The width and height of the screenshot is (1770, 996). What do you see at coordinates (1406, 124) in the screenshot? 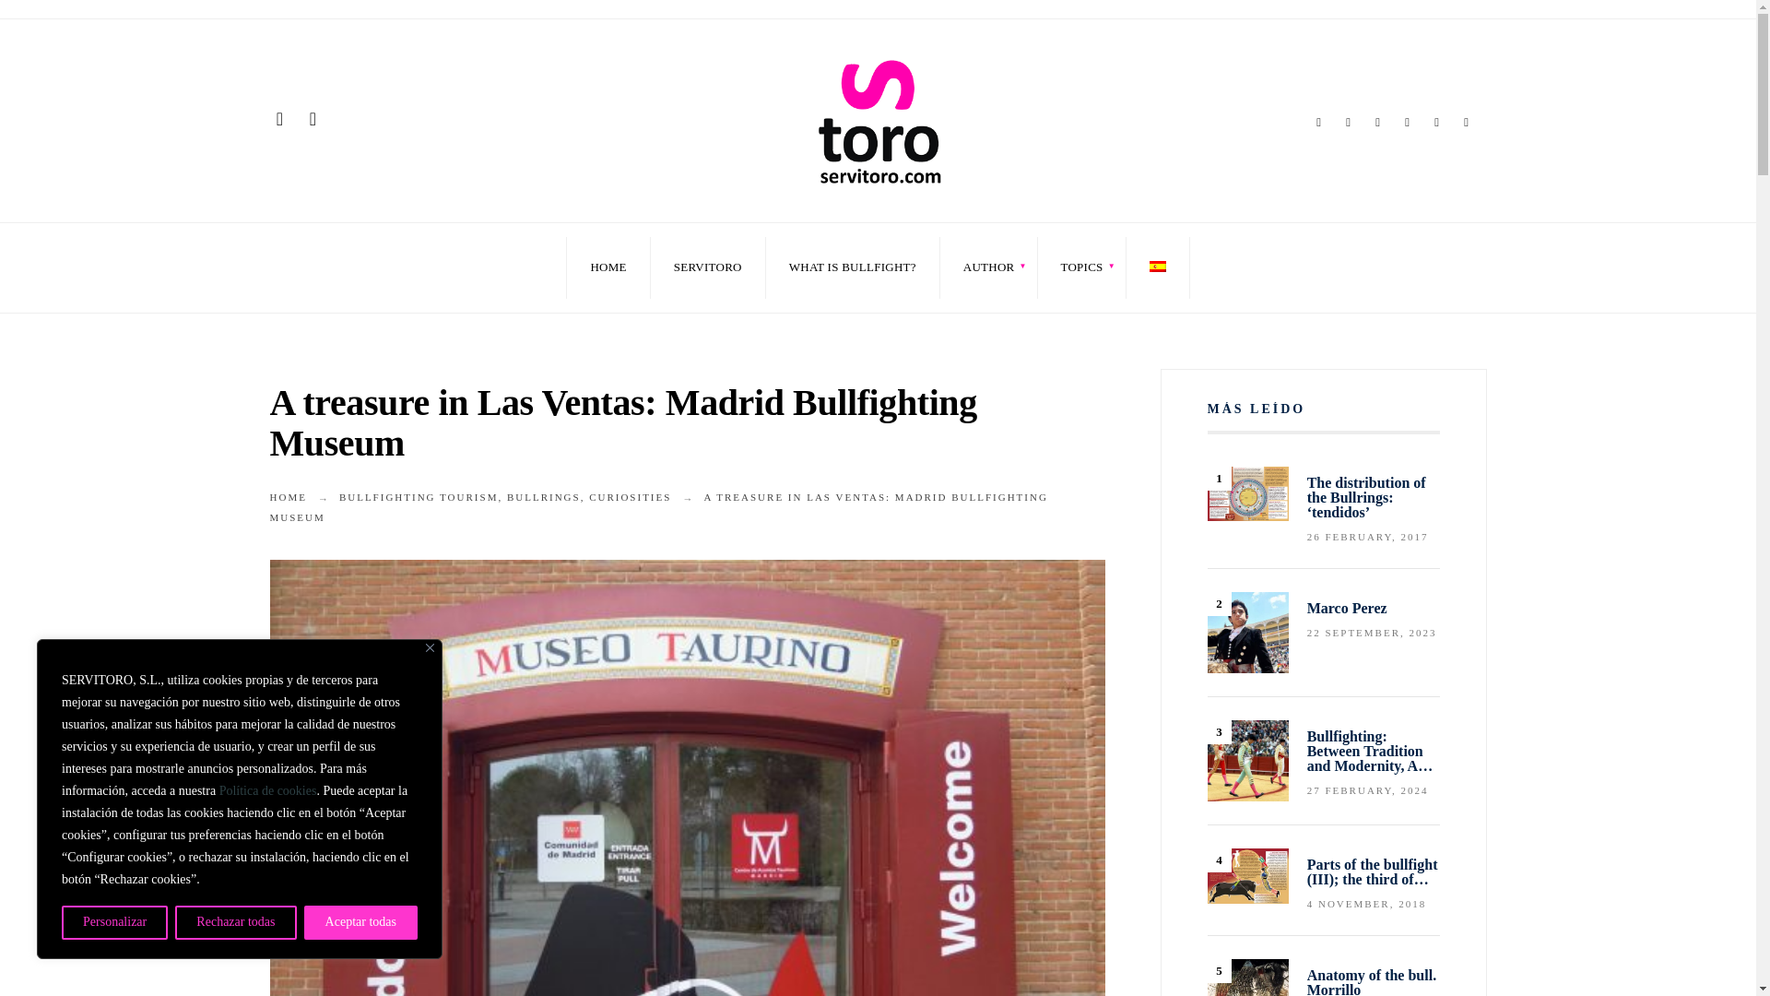
I see `Pinterest` at bounding box center [1406, 124].